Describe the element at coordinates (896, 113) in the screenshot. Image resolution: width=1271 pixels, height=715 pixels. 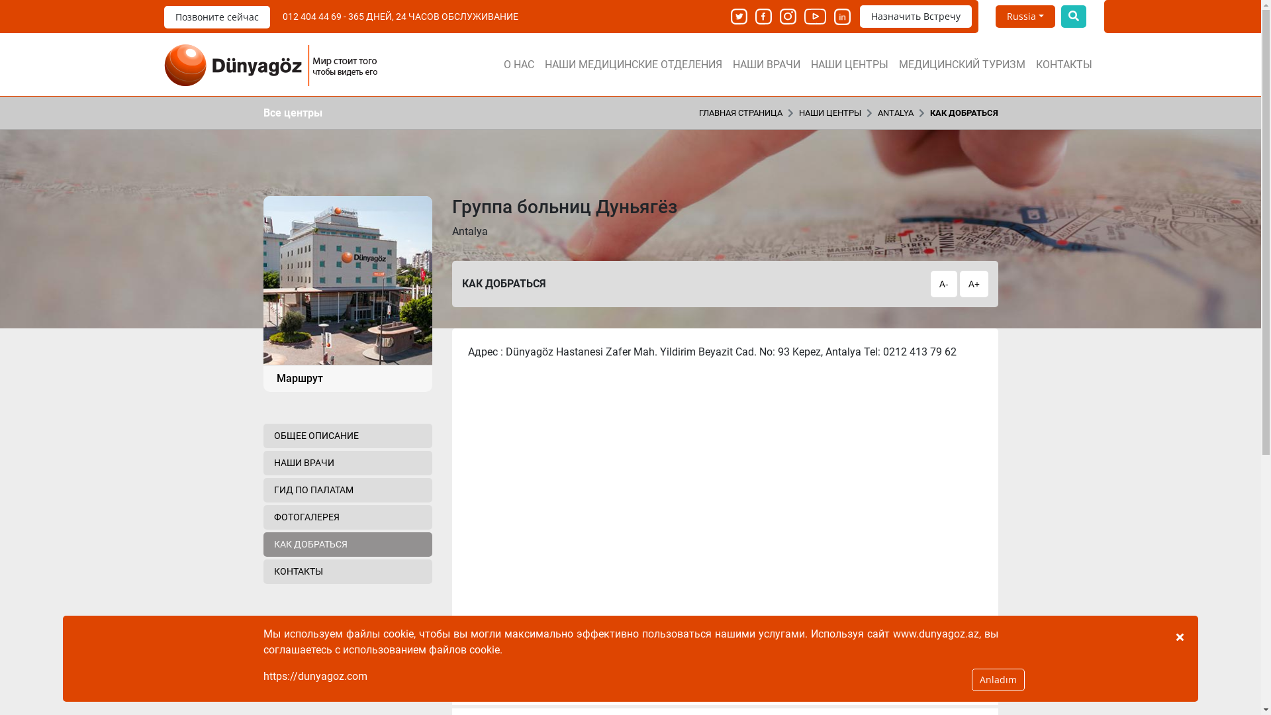
I see `ANTALYA` at that location.